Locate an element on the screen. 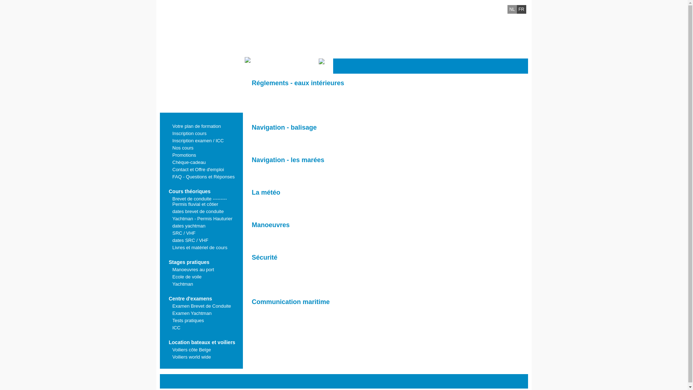  Examen Yachtman is located at coordinates (201, 312).